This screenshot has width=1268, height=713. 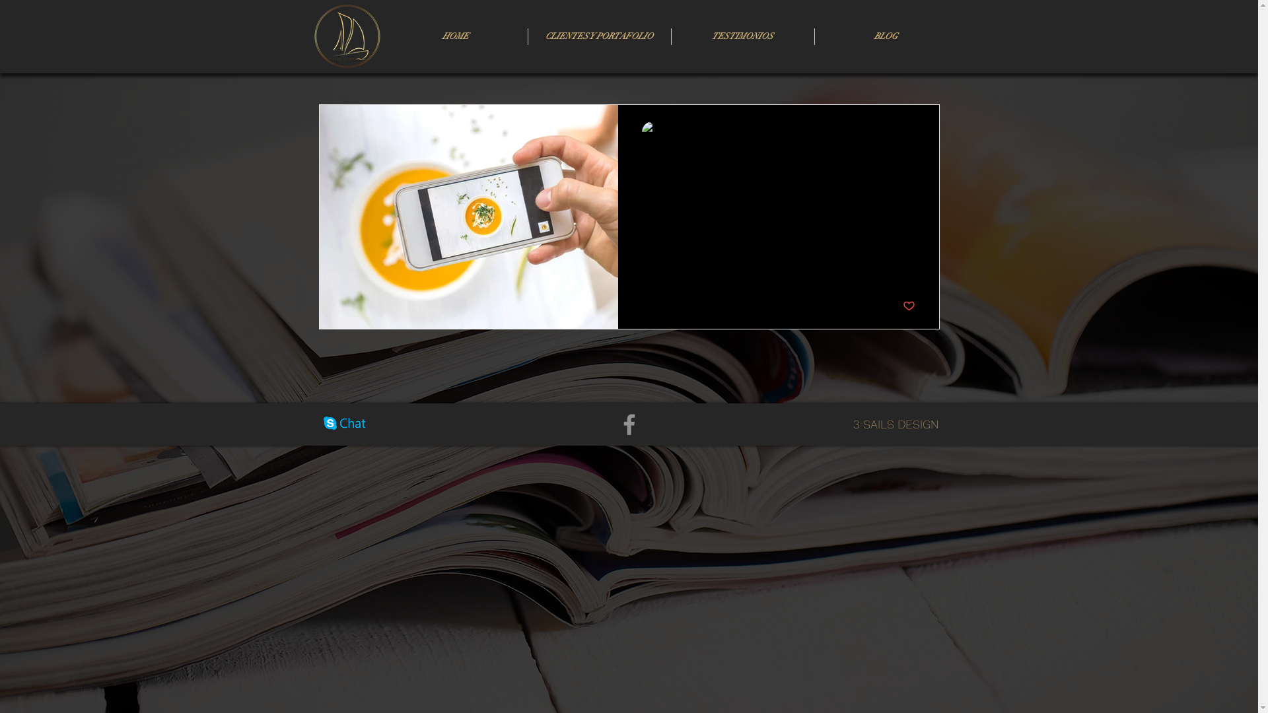 What do you see at coordinates (909, 306) in the screenshot?
I see `Entrada no marcada como Me Gusta` at bounding box center [909, 306].